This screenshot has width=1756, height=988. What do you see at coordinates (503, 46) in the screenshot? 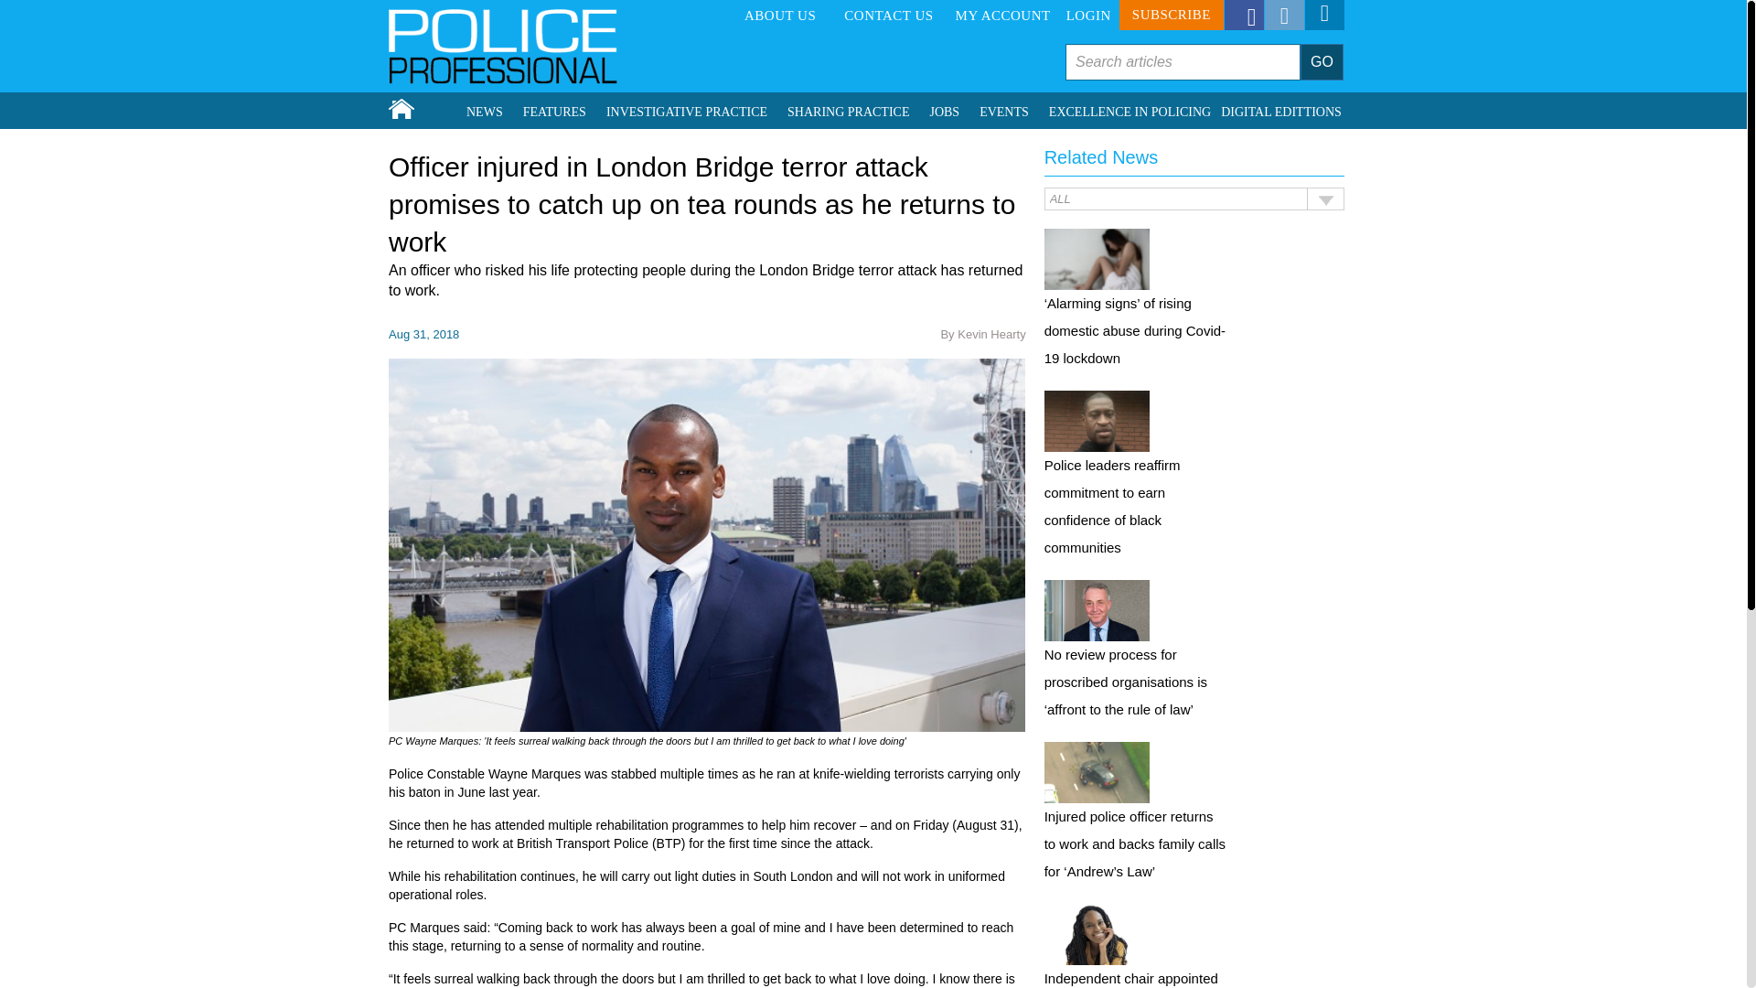
I see `Police Professional` at bounding box center [503, 46].